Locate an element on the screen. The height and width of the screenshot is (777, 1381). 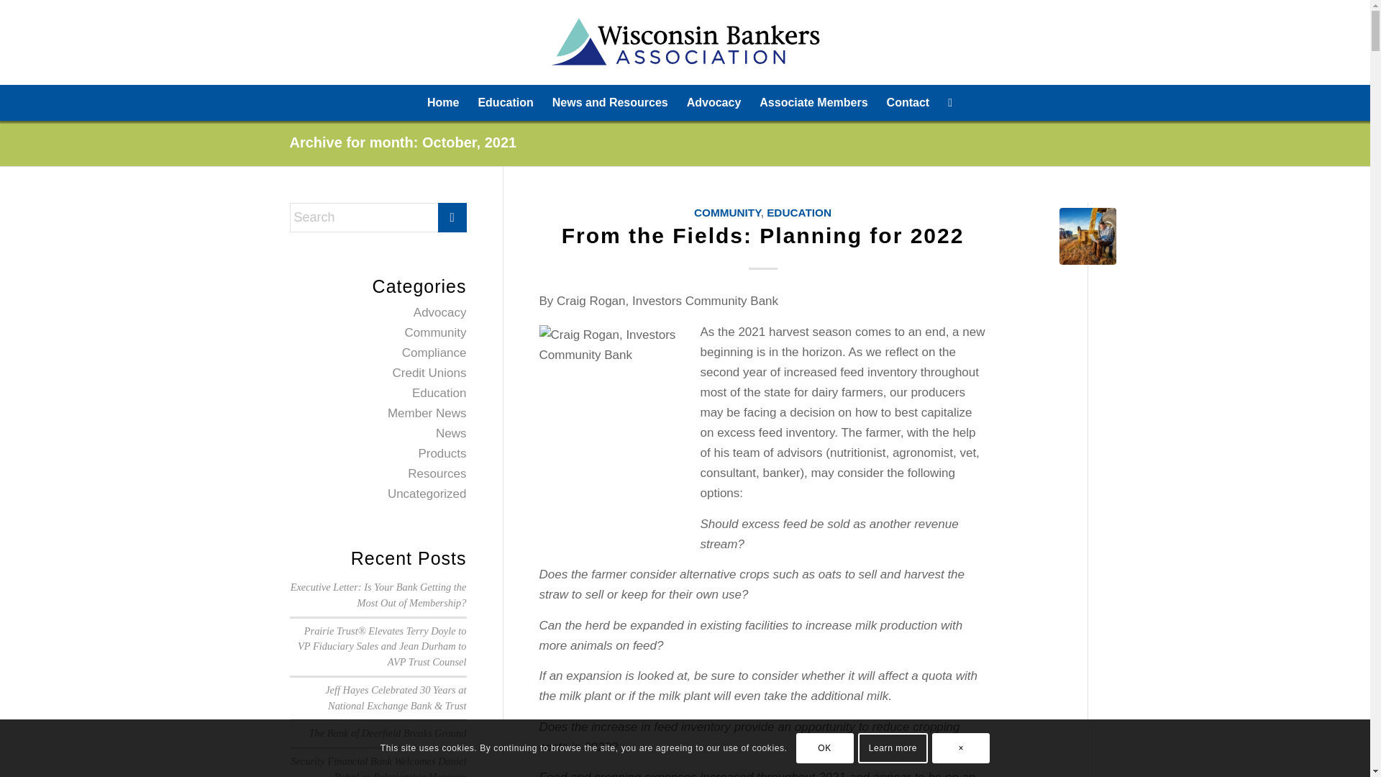
EDUCATION is located at coordinates (798, 212).